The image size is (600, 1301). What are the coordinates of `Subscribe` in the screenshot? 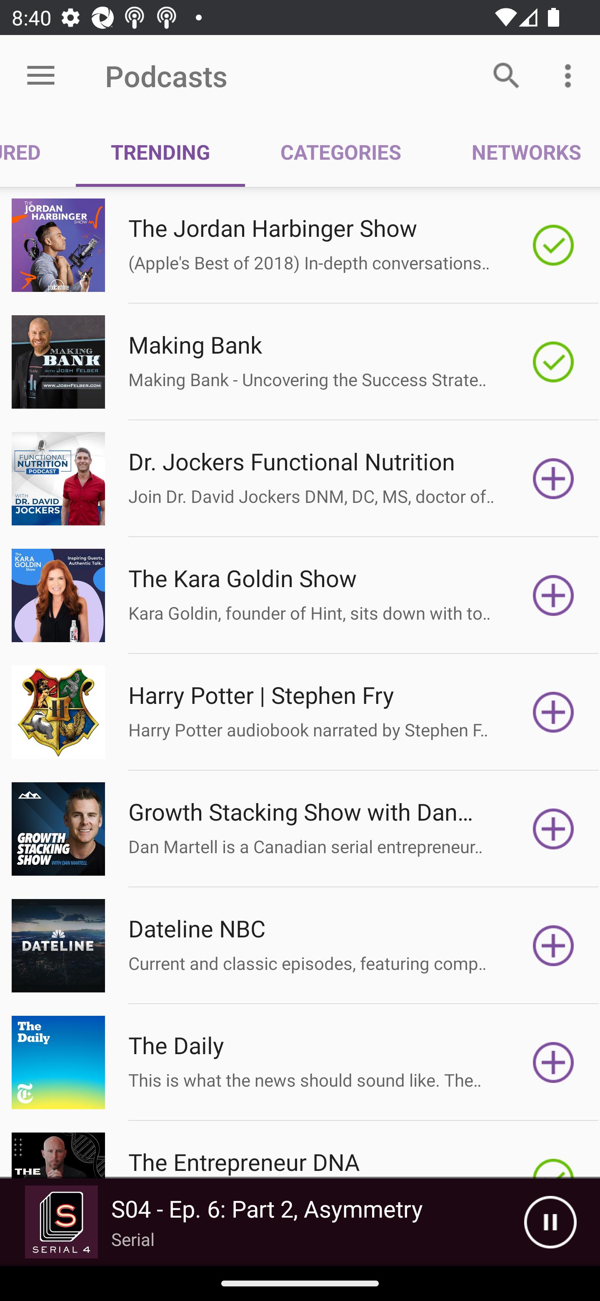 It's located at (553, 595).